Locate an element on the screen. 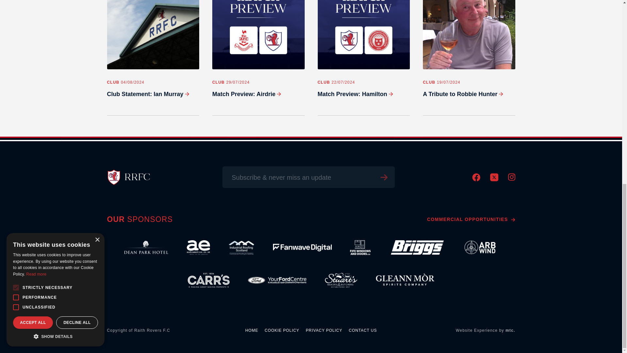 This screenshot has height=353, width=627. Industrial Roofing Scotland is located at coordinates (241, 247).